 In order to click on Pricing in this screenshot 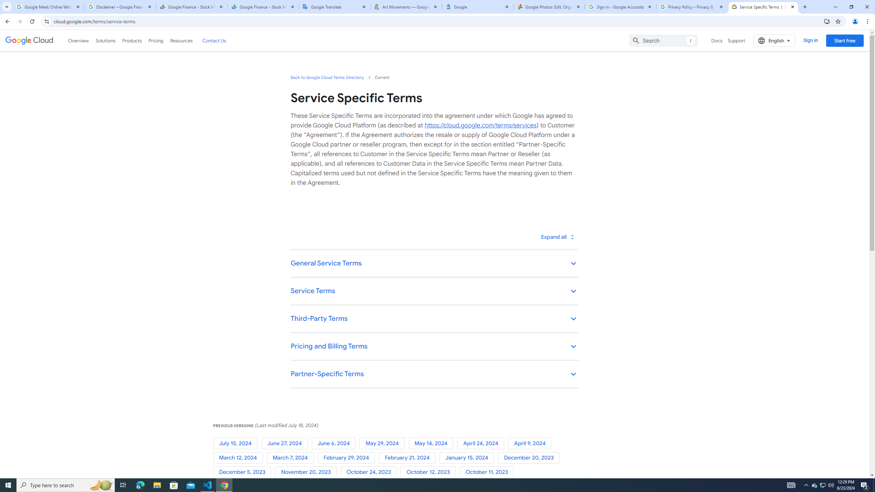, I will do `click(156, 40)`.